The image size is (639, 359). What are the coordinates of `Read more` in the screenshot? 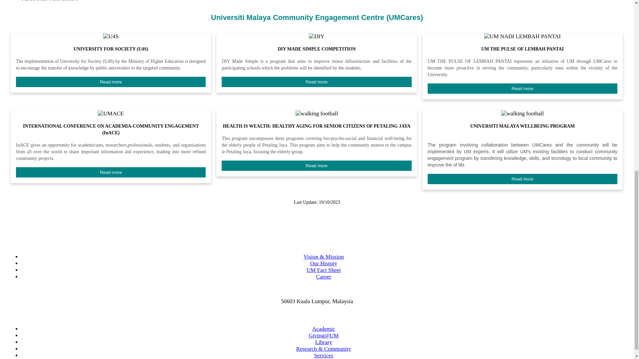 It's located at (111, 82).